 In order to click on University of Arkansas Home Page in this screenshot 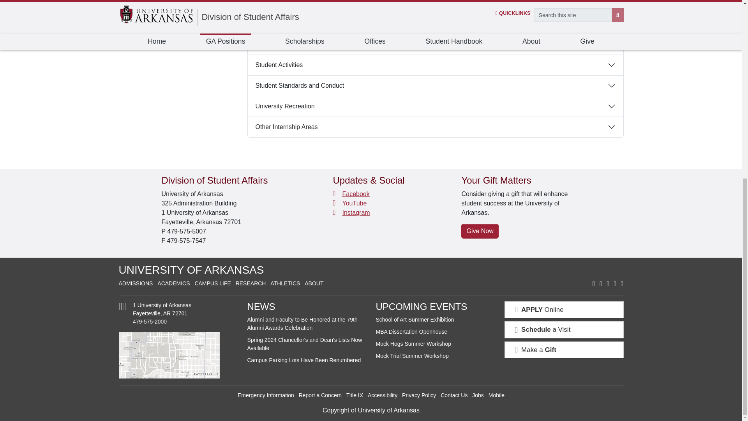, I will do `click(191, 270)`.